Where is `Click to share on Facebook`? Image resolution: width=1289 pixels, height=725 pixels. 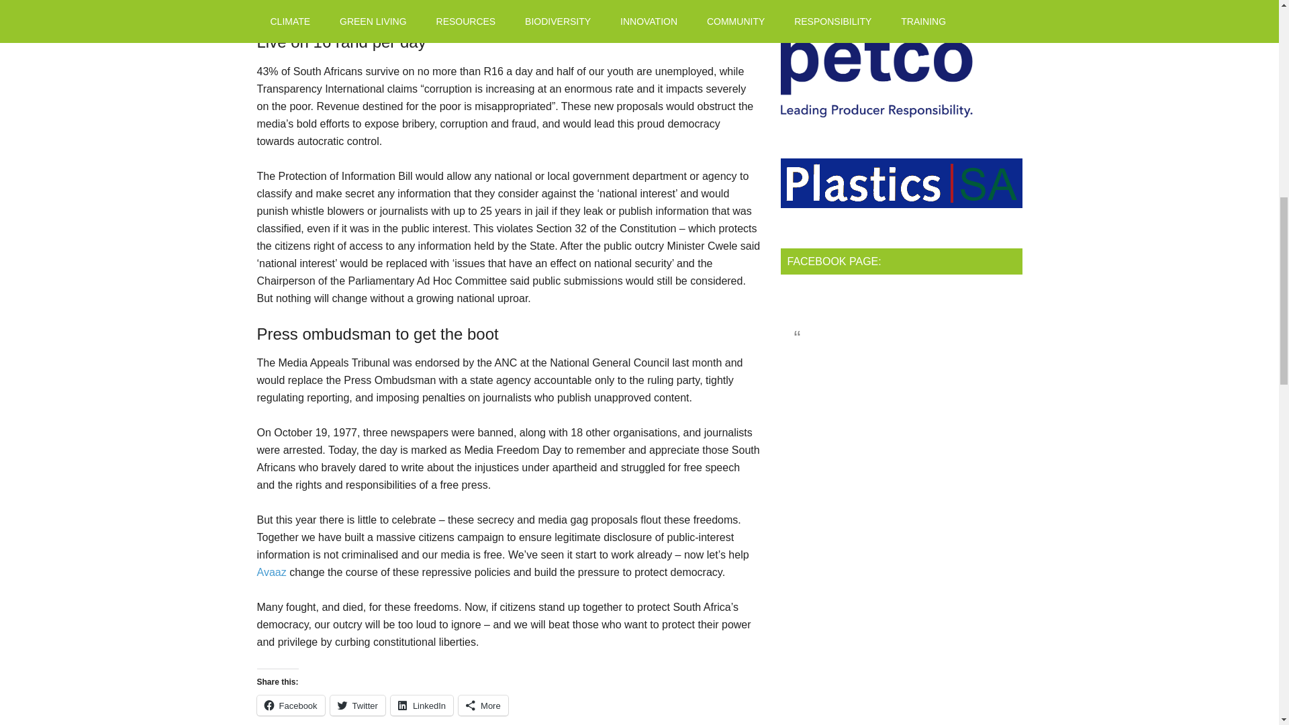
Click to share on Facebook is located at coordinates (290, 705).